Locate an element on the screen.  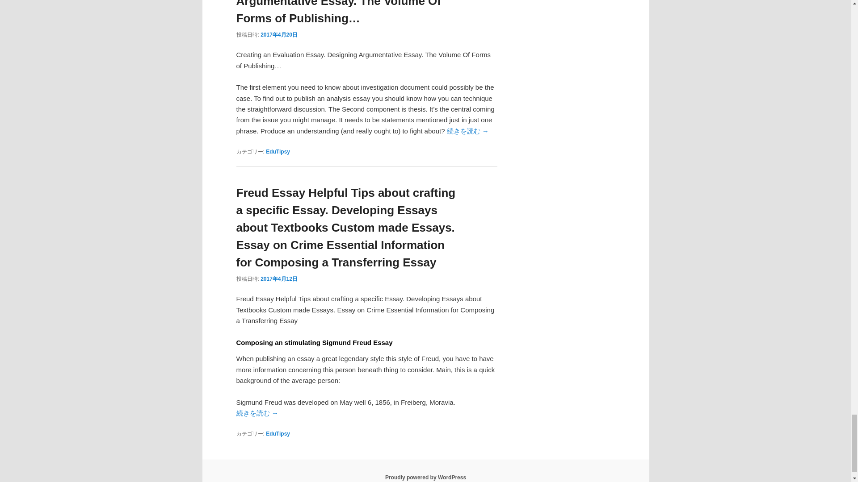
6:17 AM is located at coordinates (279, 35).